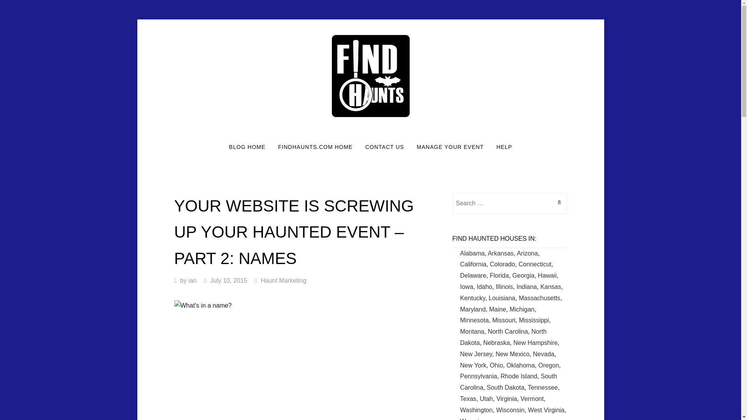  I want to click on Haunt Marketing, so click(283, 280).